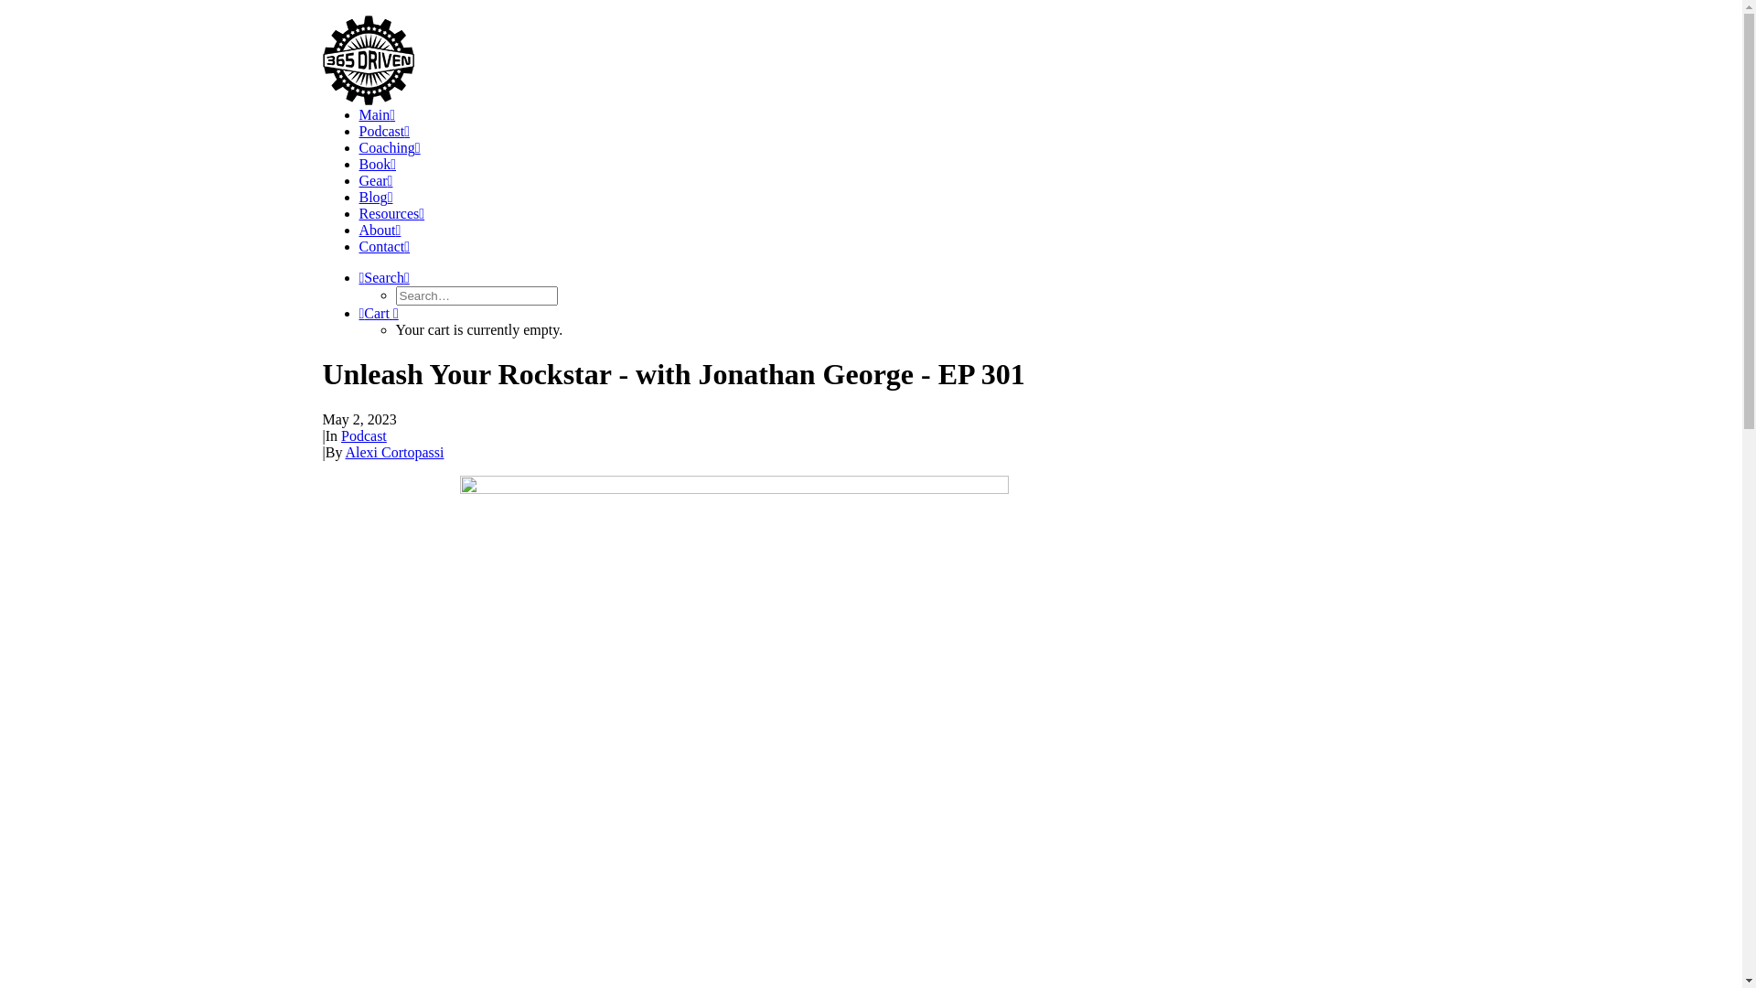  Describe the element at coordinates (391, 214) in the screenshot. I see `Resources` at that location.